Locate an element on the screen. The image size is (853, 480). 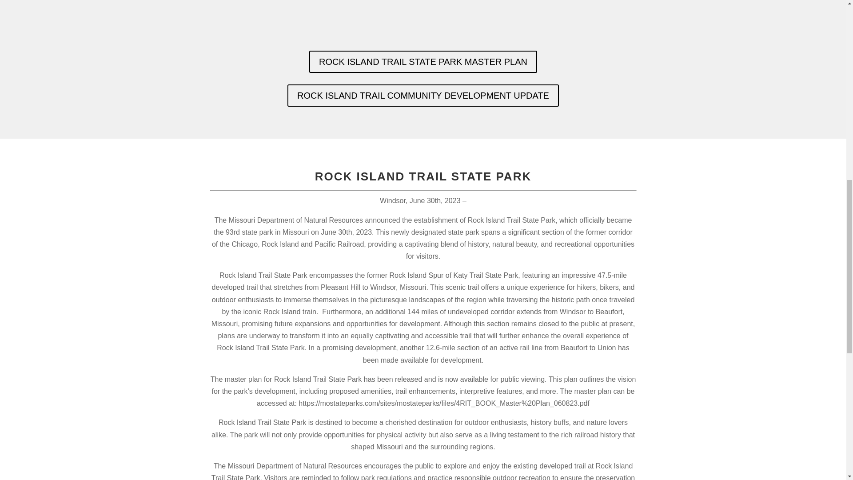
ROCK ISLAND TRAIL STATE PARK MASTER PLAN is located at coordinates (423, 62).